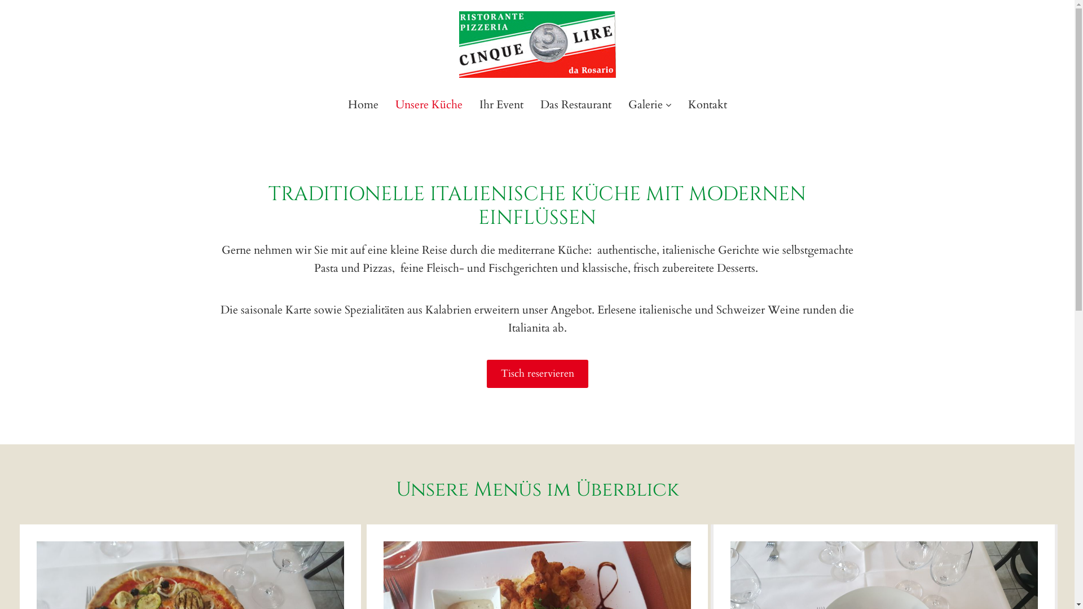 The width and height of the screenshot is (1083, 609). Describe the element at coordinates (501, 105) in the screenshot. I see `Ihr Event` at that location.